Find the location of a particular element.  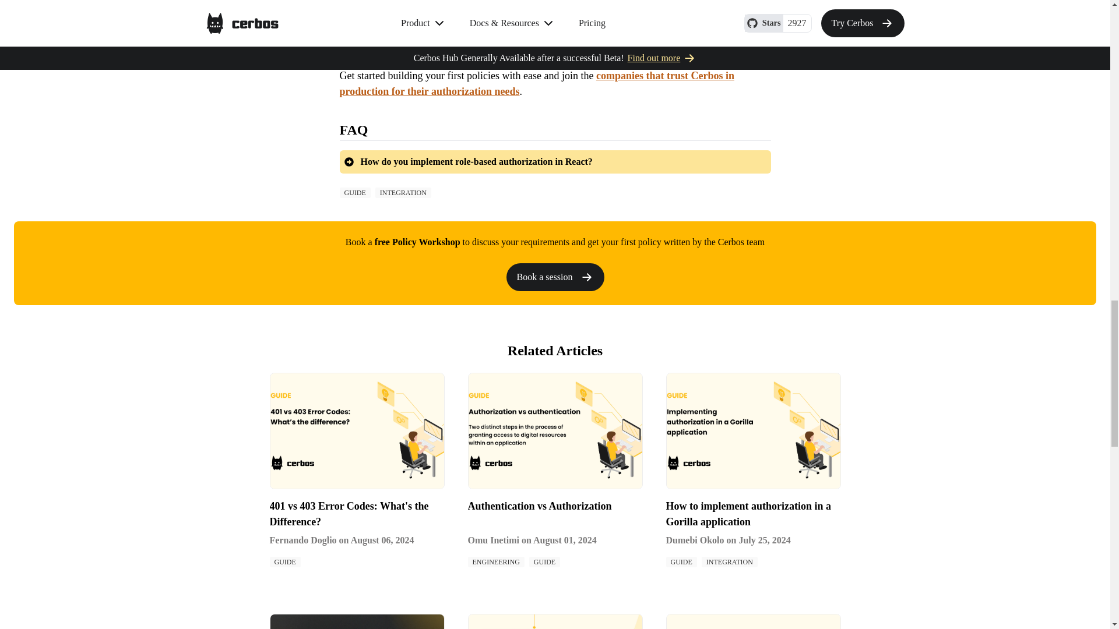

Book a session is located at coordinates (555, 277).